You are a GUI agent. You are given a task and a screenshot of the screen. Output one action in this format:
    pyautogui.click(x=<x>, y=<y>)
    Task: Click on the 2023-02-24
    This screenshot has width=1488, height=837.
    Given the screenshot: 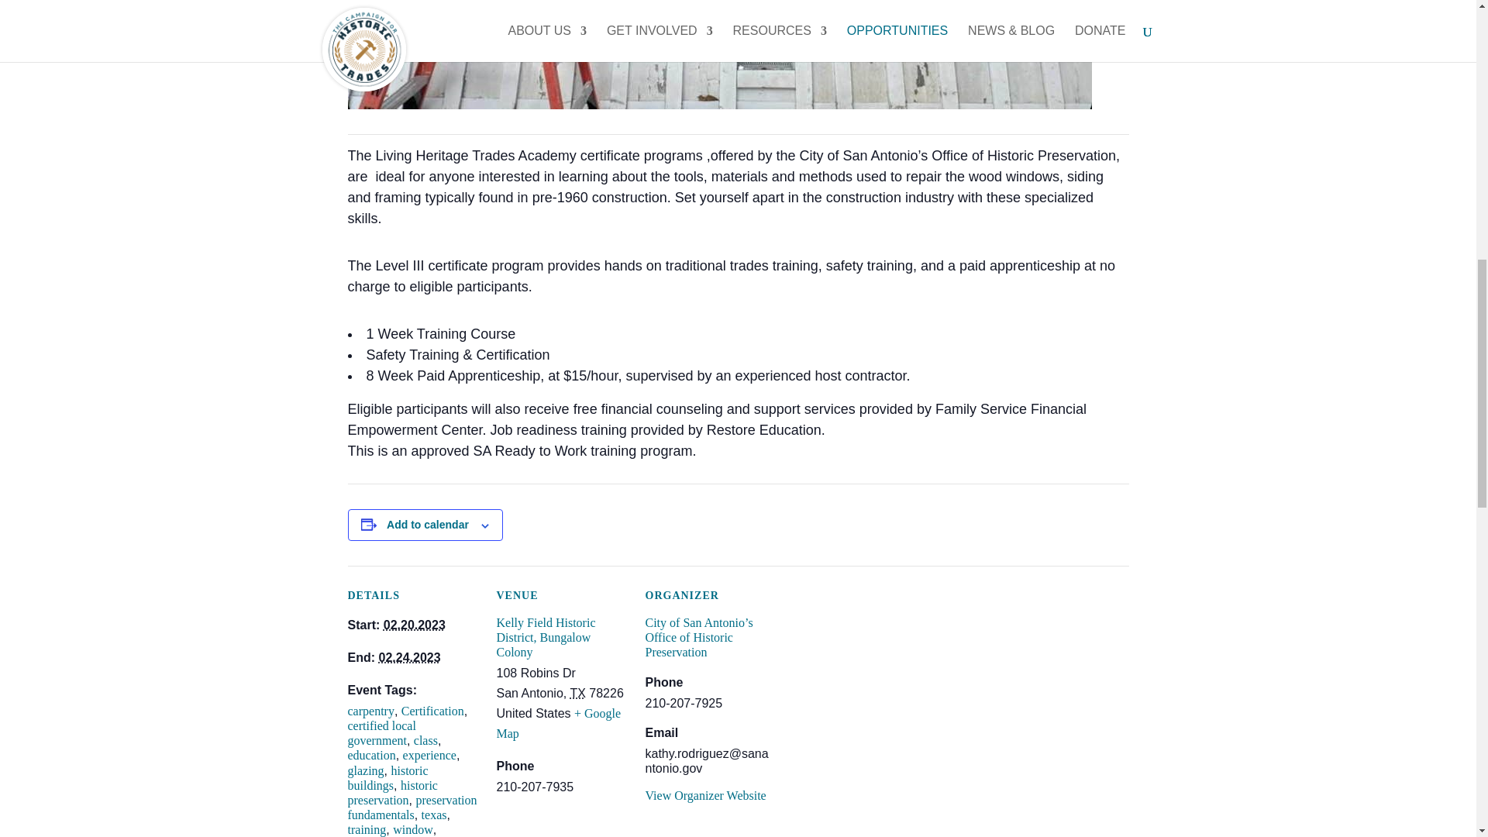 What is the action you would take?
    pyautogui.click(x=409, y=657)
    